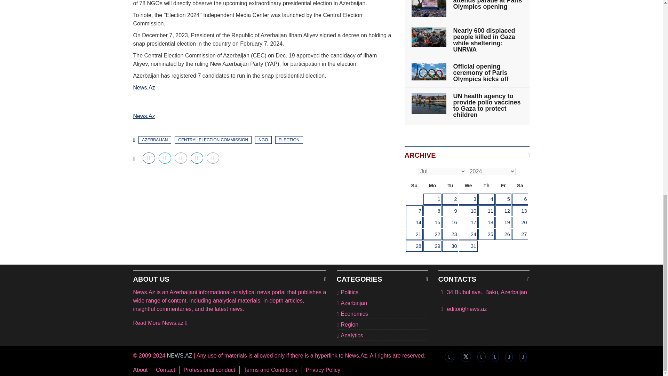  What do you see at coordinates (263, 140) in the screenshot?
I see `NGO` at bounding box center [263, 140].